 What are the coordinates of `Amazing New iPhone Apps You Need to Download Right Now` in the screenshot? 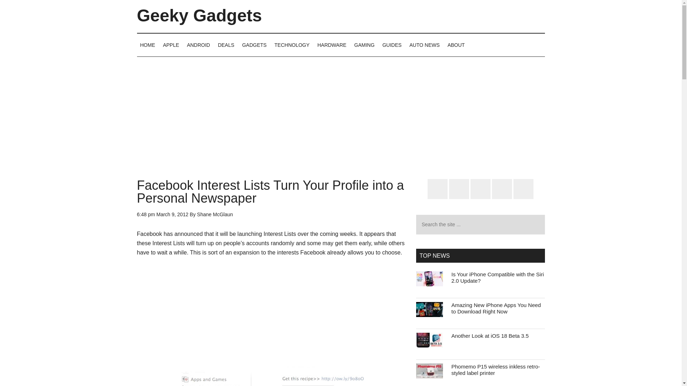 It's located at (496, 308).